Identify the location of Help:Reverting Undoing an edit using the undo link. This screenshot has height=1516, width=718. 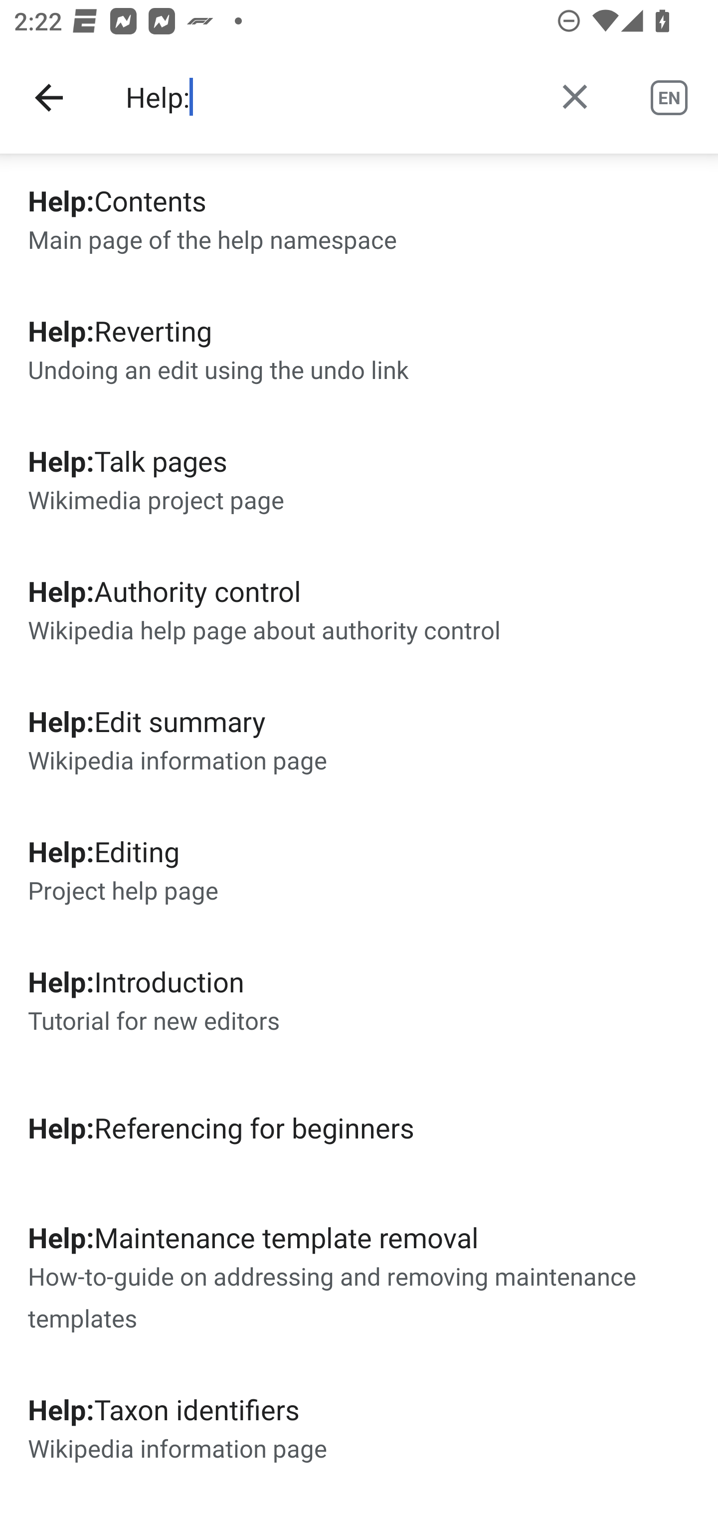
(359, 348).